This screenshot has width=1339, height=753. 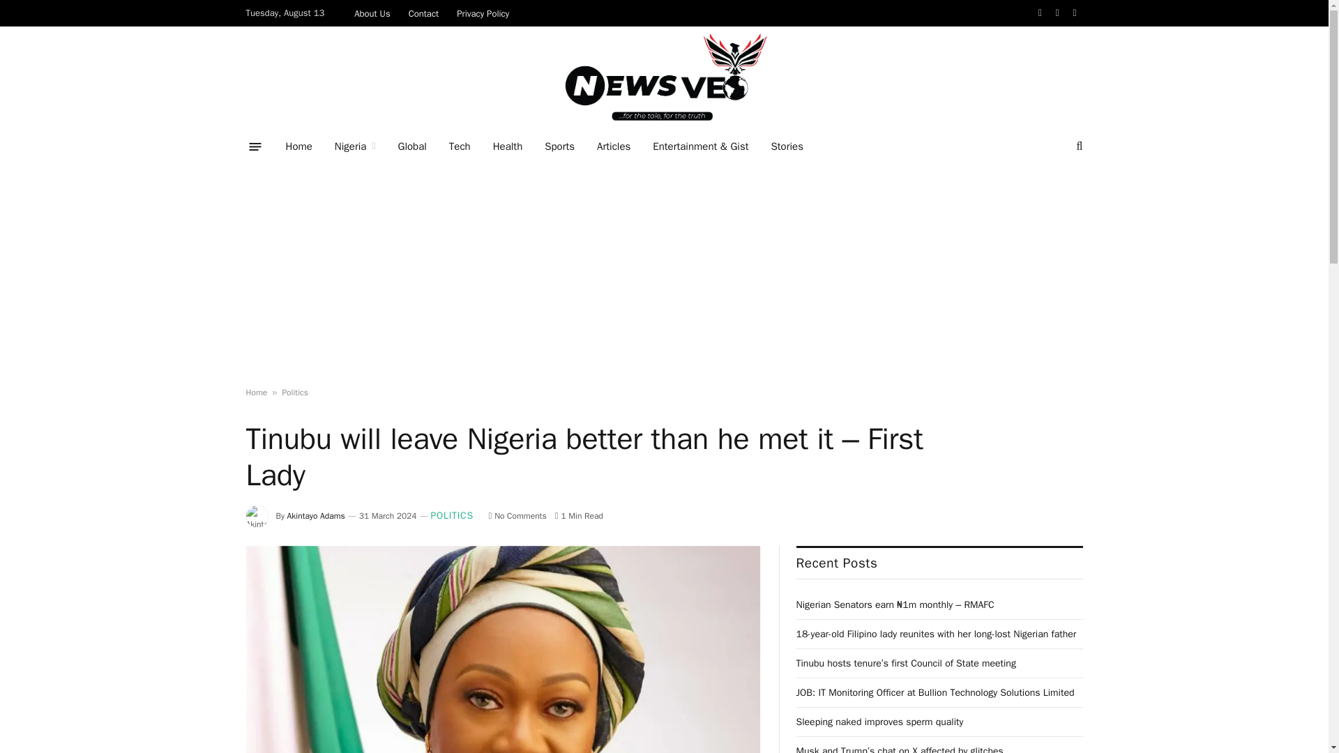 I want to click on Akintayo Adams, so click(x=317, y=516).